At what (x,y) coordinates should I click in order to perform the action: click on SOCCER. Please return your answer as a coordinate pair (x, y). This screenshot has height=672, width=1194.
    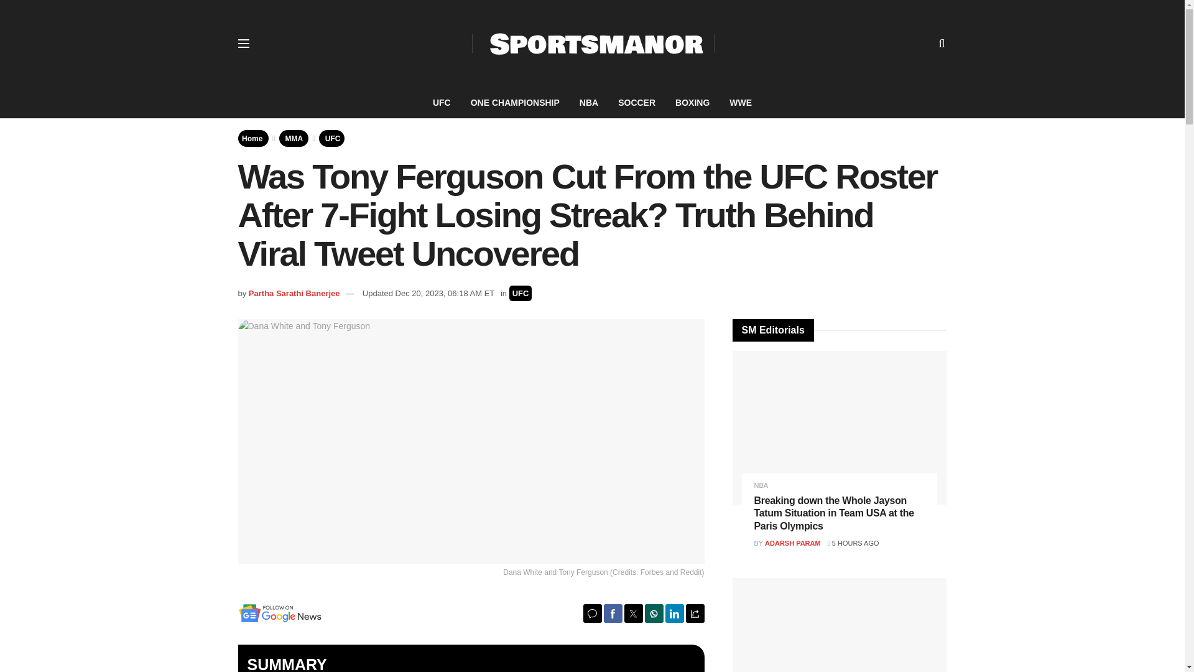
    Looking at the image, I should click on (636, 103).